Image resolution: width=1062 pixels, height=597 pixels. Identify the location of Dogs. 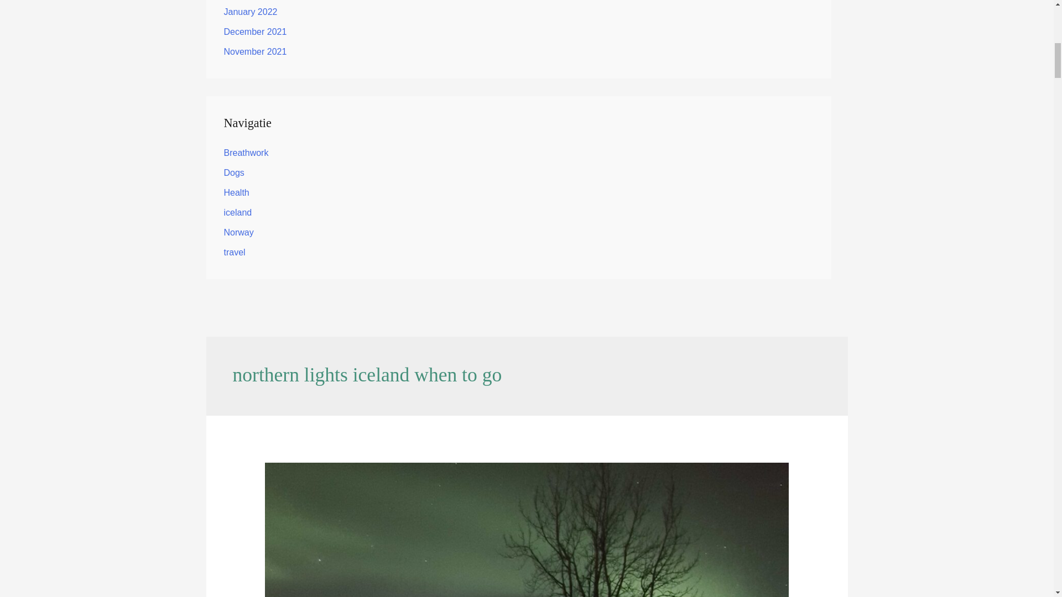
(233, 172).